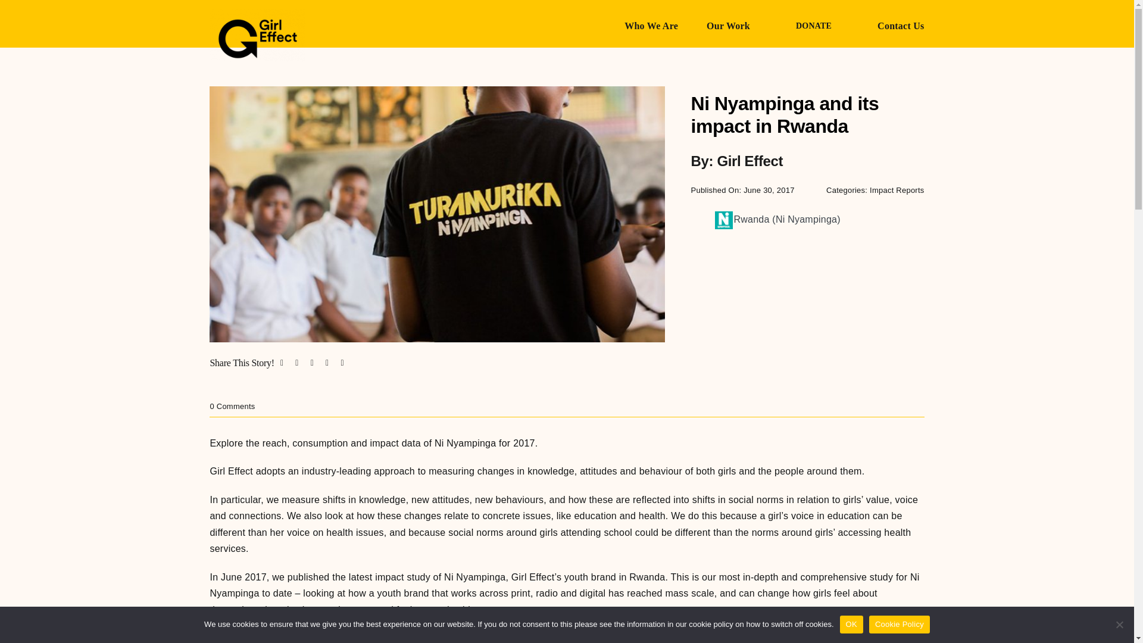 Image resolution: width=1143 pixels, height=643 pixels. Describe the element at coordinates (651, 25) in the screenshot. I see `Who We Are` at that location.